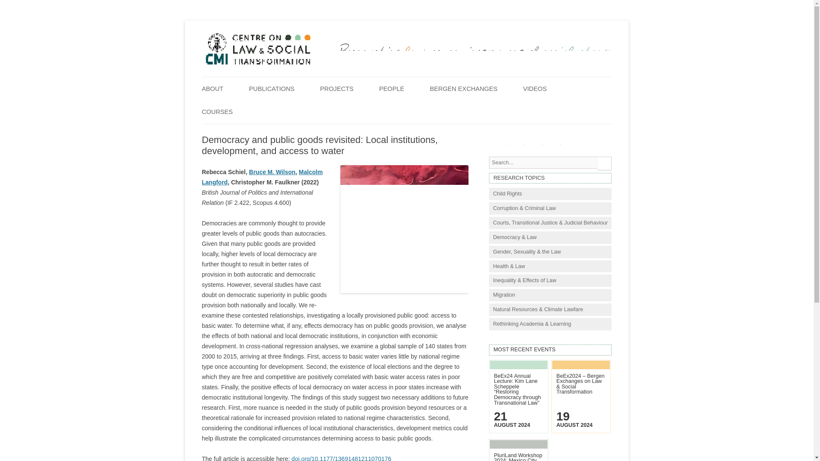  I want to click on ONGOING LAWTRANSFORM PROJECTS, so click(363, 114).